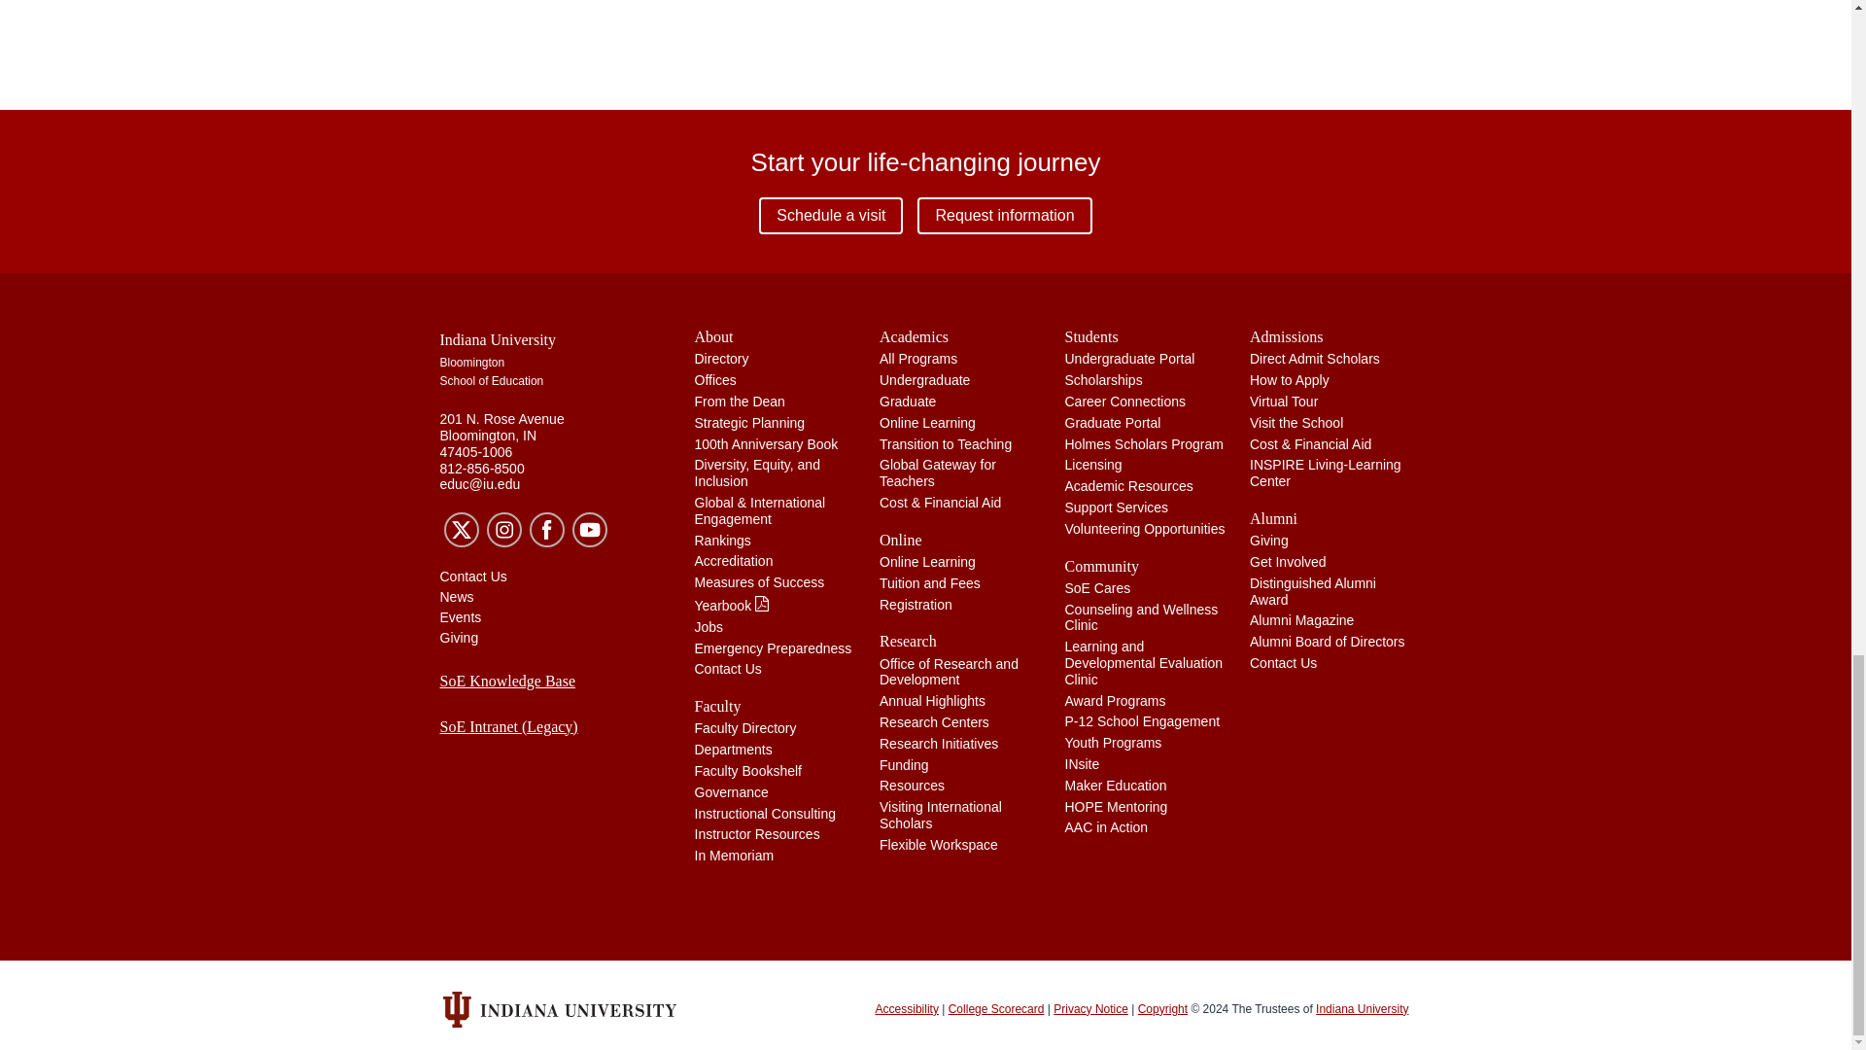 This screenshot has width=1866, height=1050. I want to click on Strategic Planning, so click(748, 422).